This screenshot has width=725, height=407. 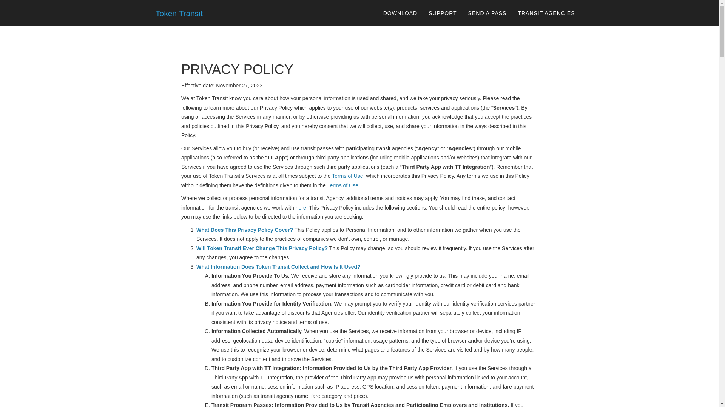 What do you see at coordinates (347, 176) in the screenshot?
I see `Terms of Use` at bounding box center [347, 176].